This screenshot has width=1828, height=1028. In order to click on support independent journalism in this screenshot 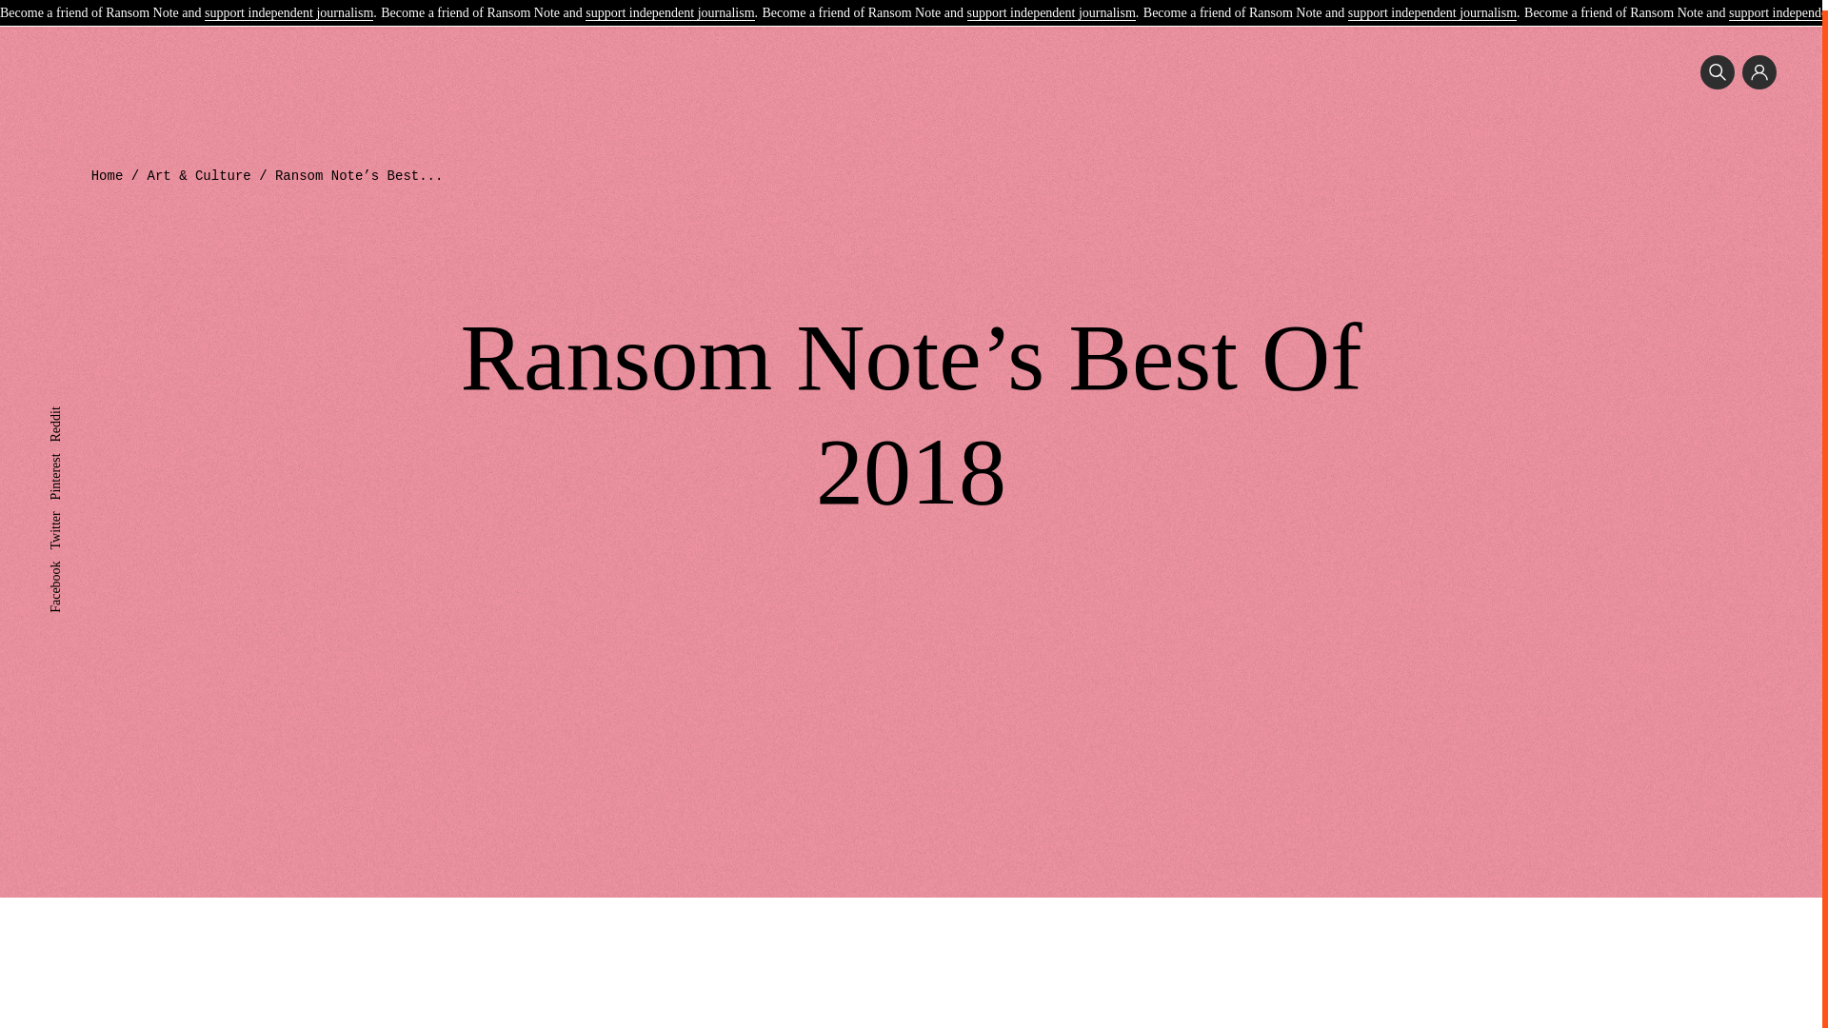, I will do `click(668, 5)`.